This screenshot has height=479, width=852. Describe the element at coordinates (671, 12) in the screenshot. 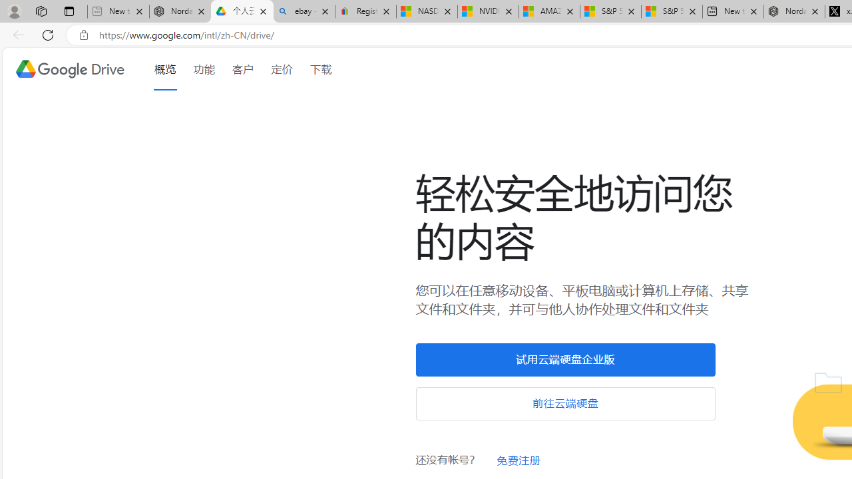

I see `S&P 500, Nasdaq end lower, weighed by Nvidia dip | Watch` at that location.